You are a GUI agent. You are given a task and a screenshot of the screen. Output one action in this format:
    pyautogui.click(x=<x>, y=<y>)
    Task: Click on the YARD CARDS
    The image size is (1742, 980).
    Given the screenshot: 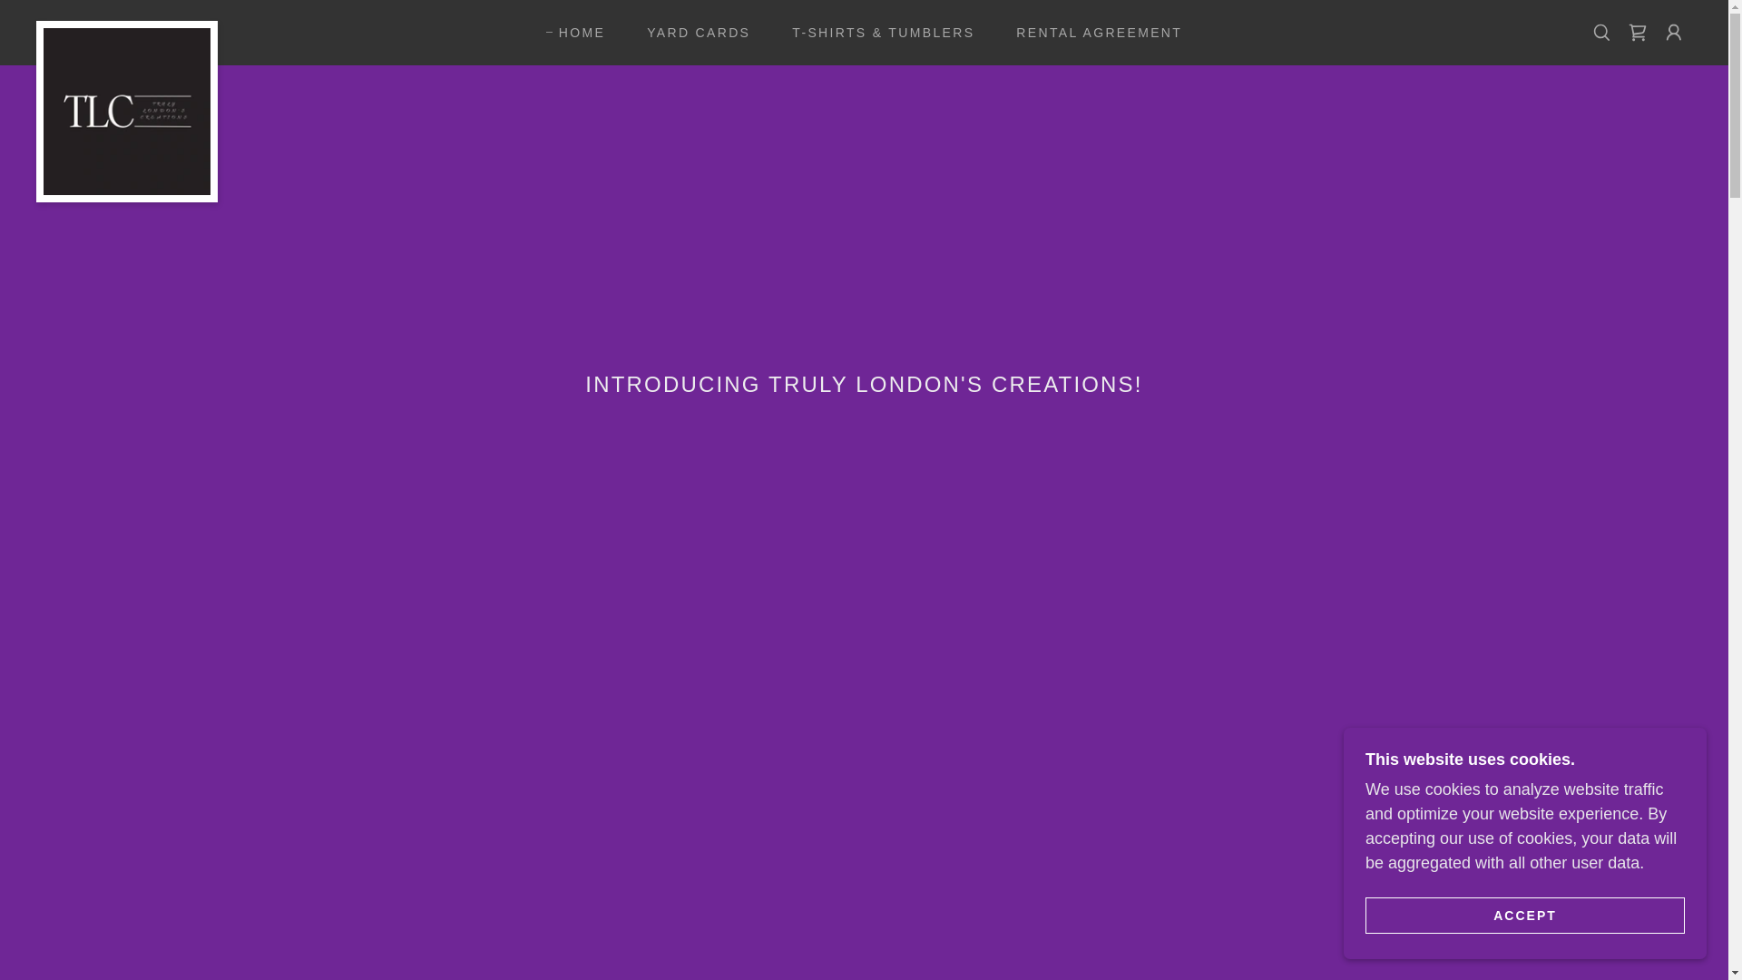 What is the action you would take?
    pyautogui.click(x=692, y=33)
    